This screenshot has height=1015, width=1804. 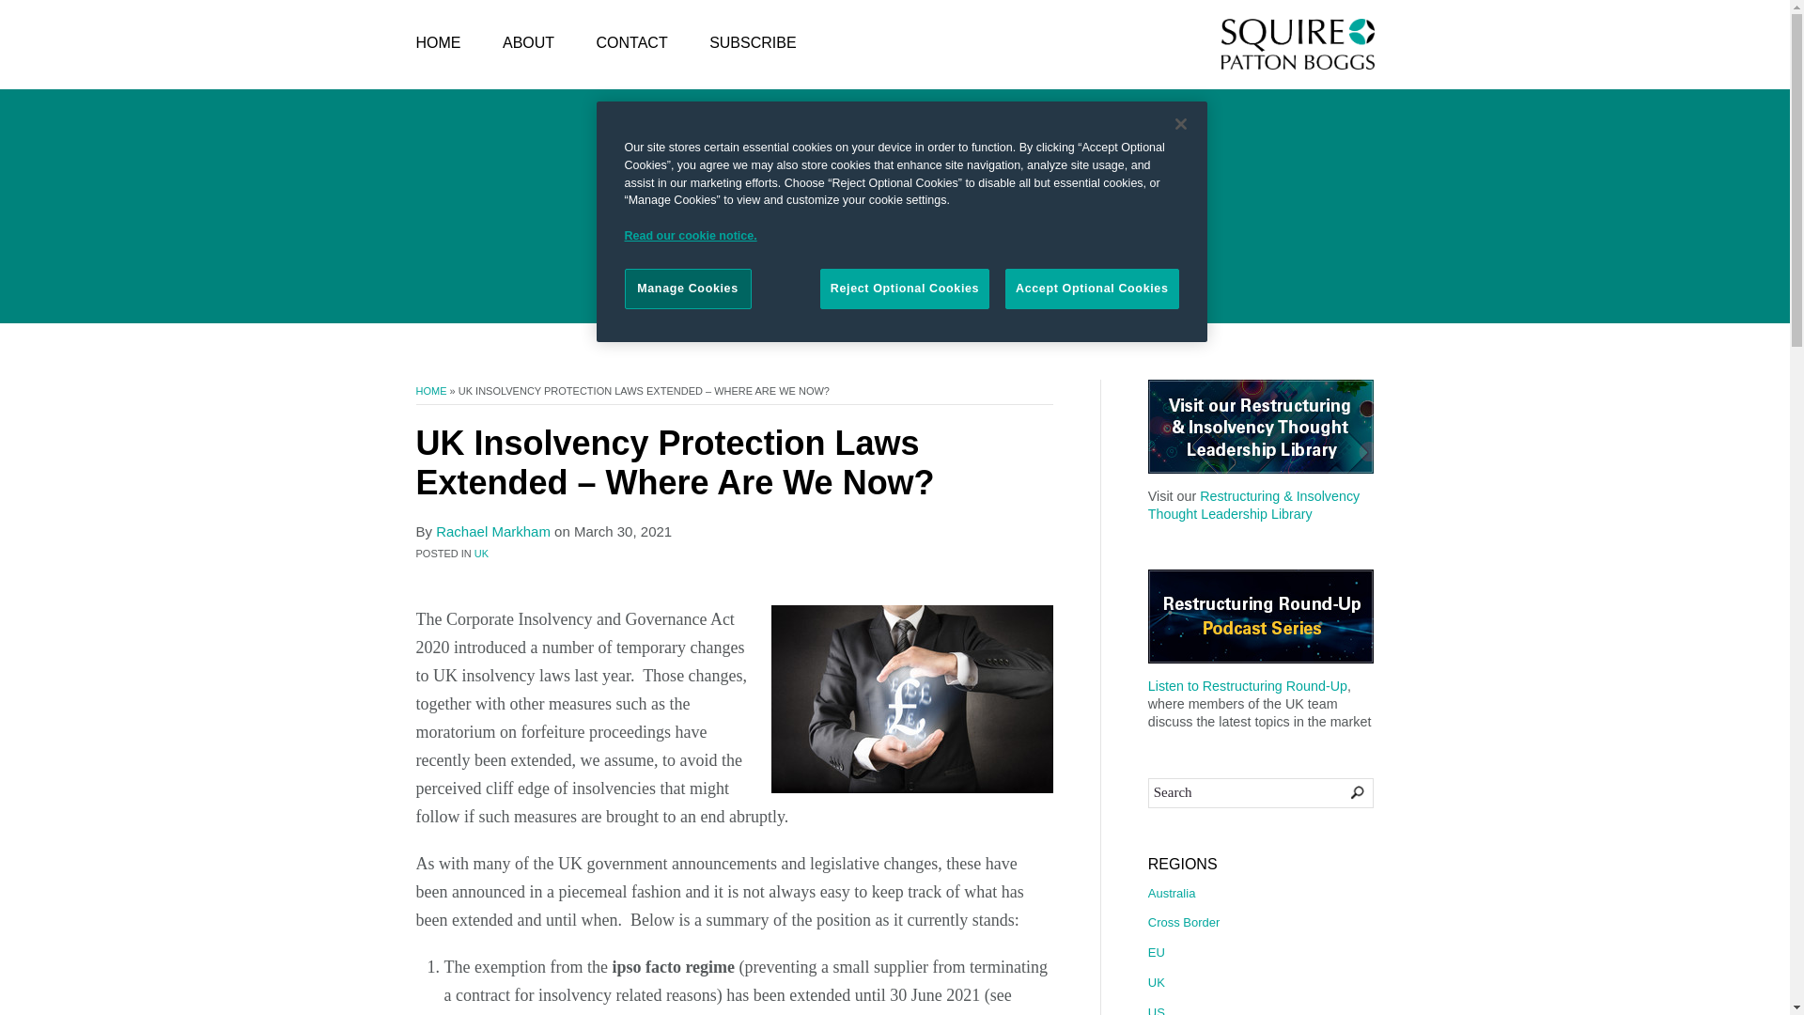 What do you see at coordinates (1248, 686) in the screenshot?
I see `Listen to Restructuring Round-Up` at bounding box center [1248, 686].